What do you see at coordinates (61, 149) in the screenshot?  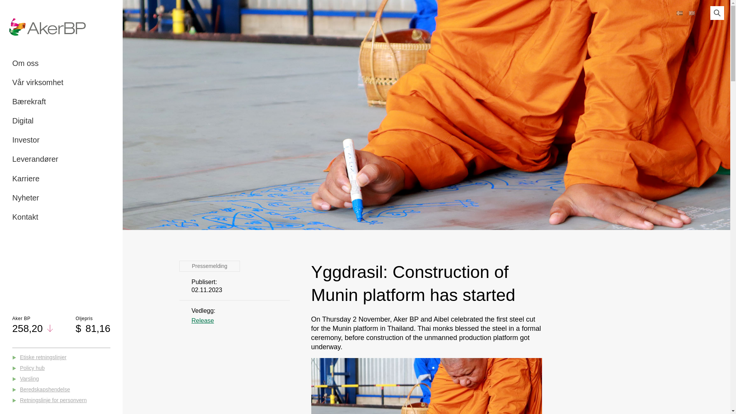 I see `Etikk` at bounding box center [61, 149].